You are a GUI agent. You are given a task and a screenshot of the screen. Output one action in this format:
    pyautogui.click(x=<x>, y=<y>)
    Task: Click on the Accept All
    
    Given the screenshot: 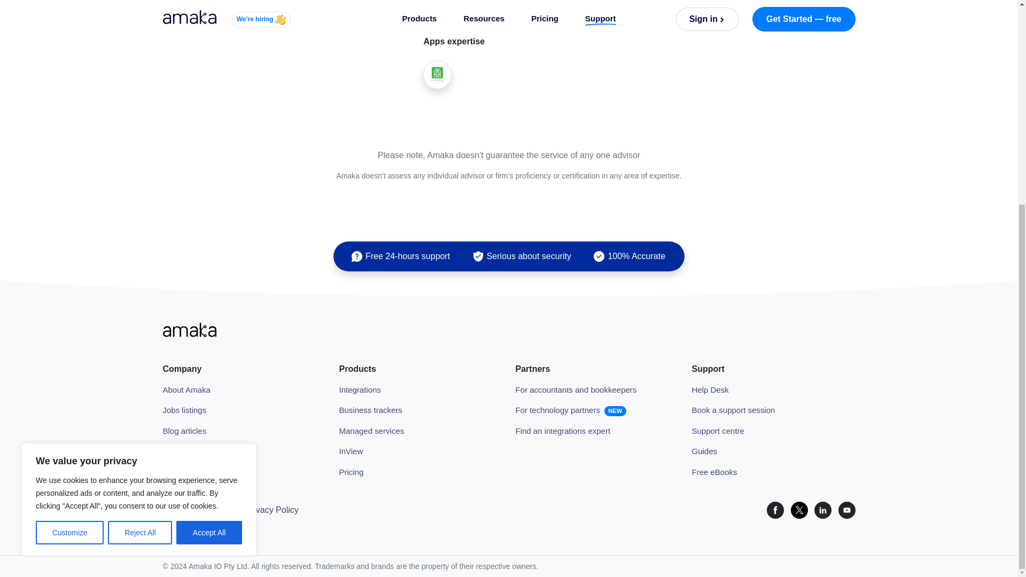 What is the action you would take?
    pyautogui.click(x=209, y=222)
    